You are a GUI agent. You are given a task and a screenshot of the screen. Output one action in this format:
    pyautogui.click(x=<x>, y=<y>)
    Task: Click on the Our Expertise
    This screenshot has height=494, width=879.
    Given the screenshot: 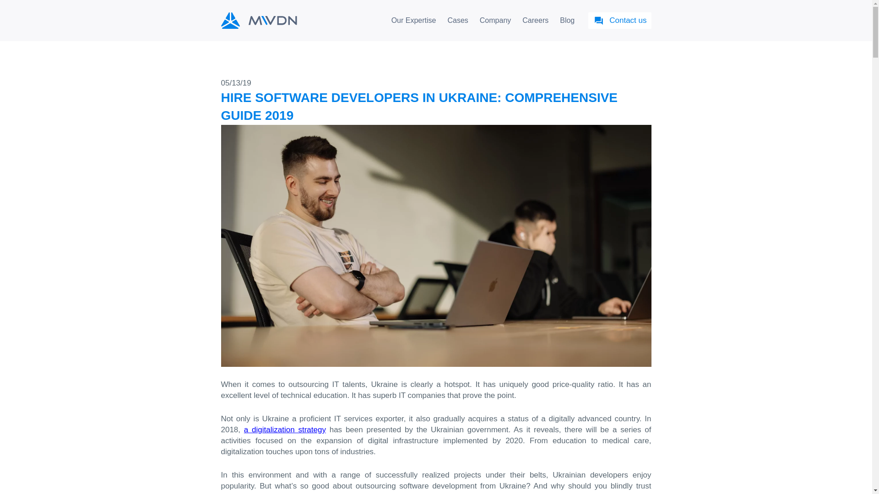 What is the action you would take?
    pyautogui.click(x=414, y=20)
    